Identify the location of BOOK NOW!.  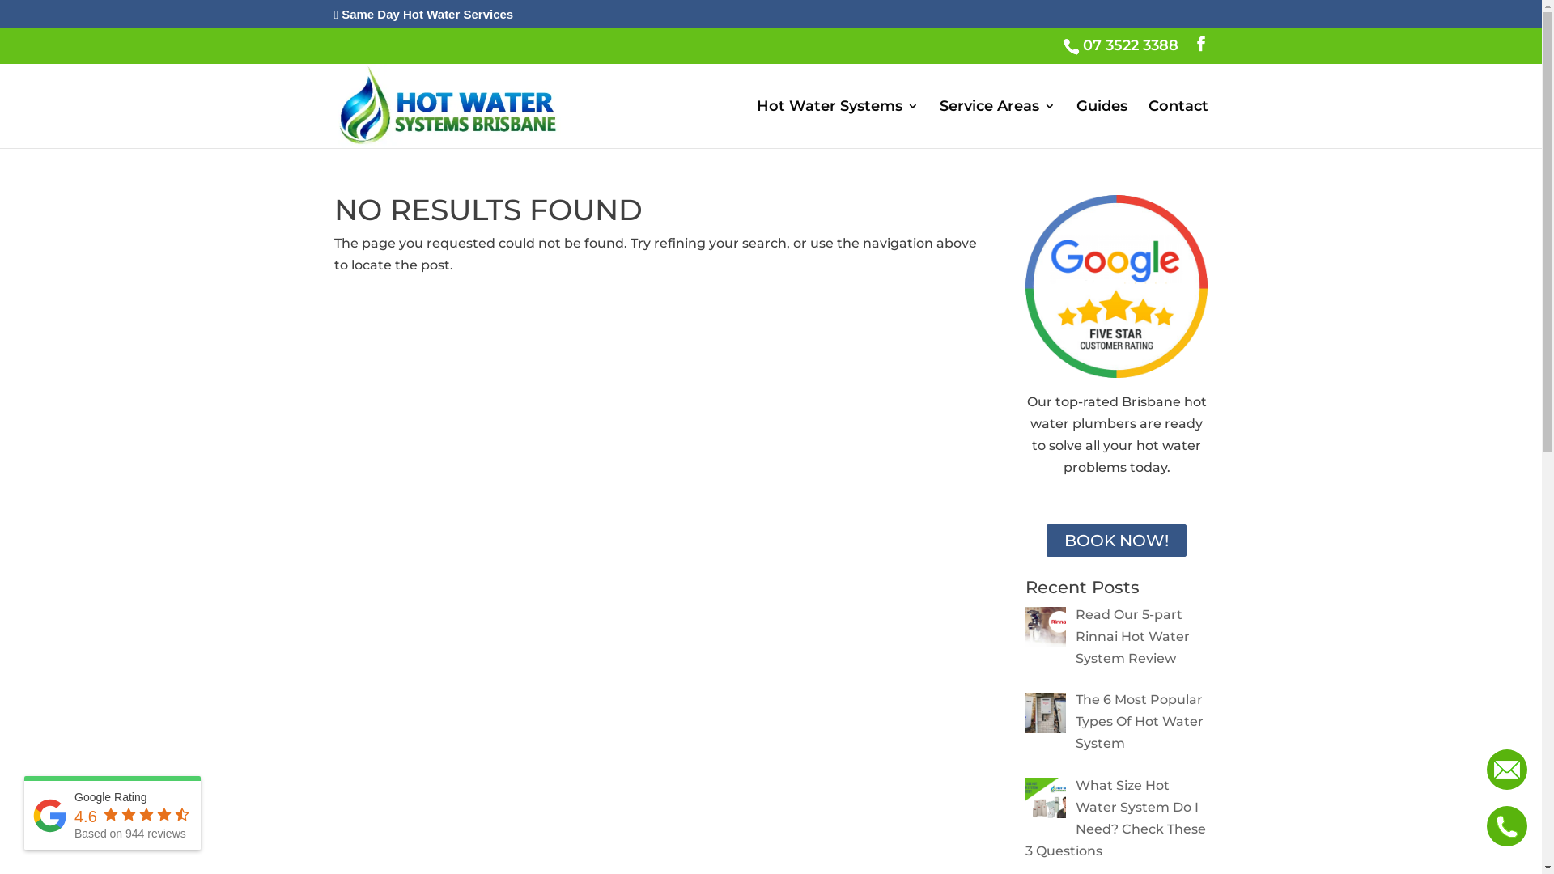
(1117, 541).